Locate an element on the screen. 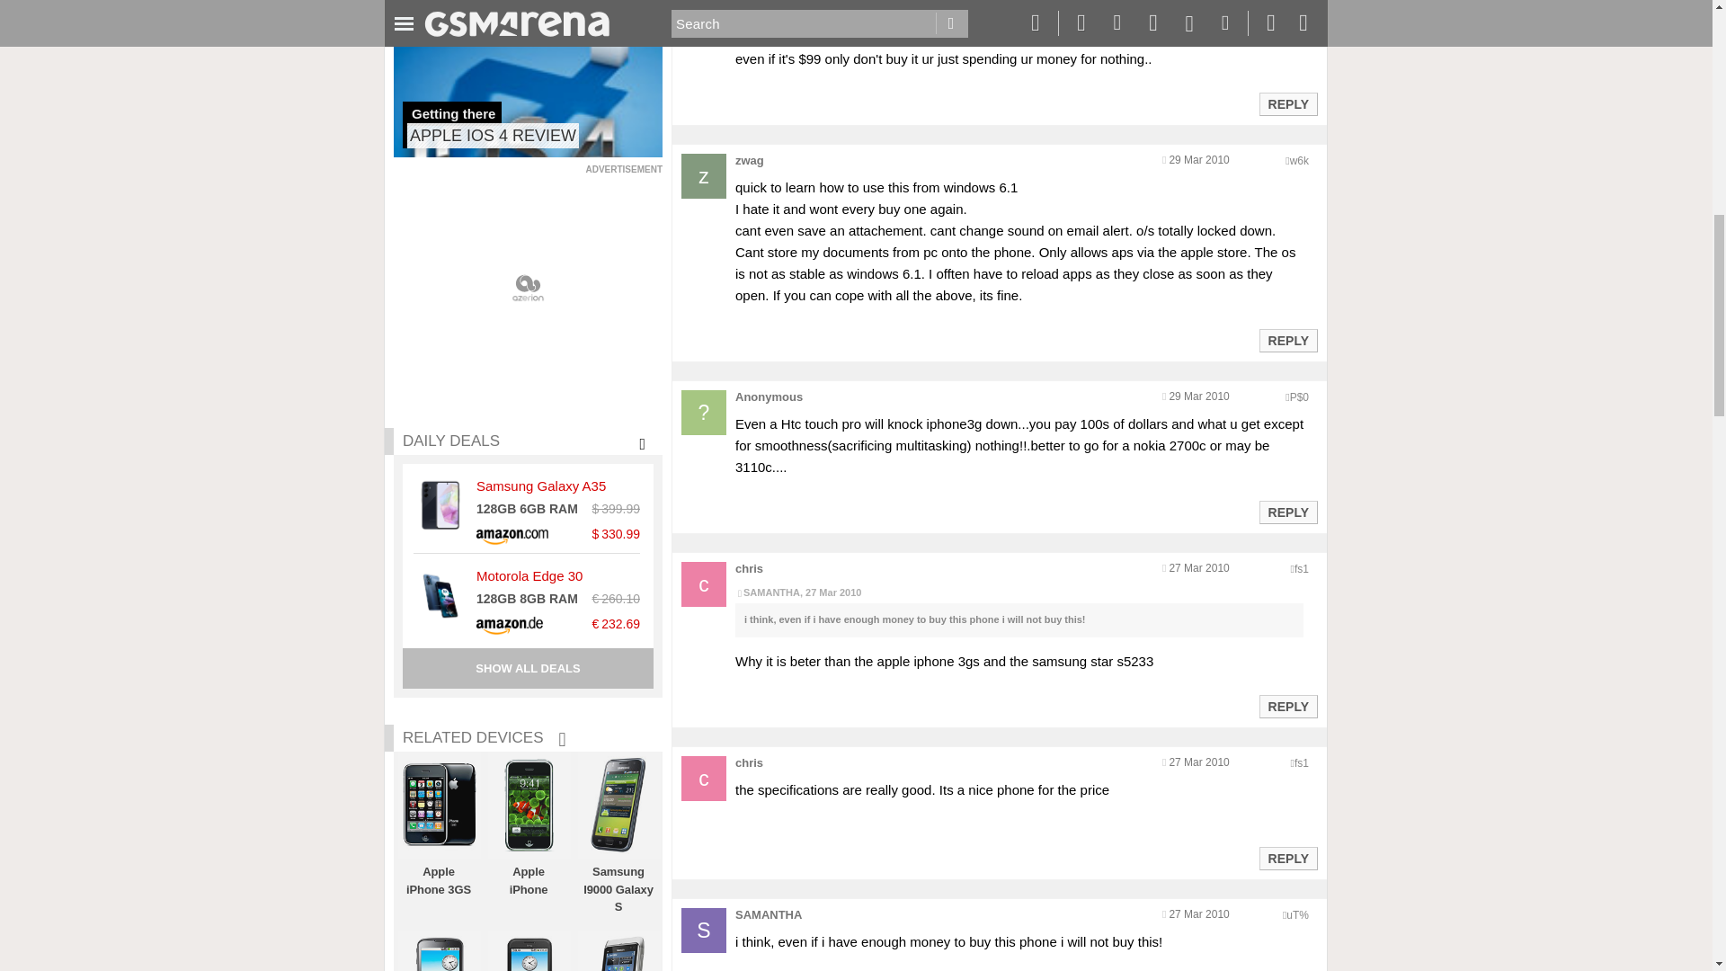 The image size is (1726, 971). Encoded anonymized location is located at coordinates (1298, 397).